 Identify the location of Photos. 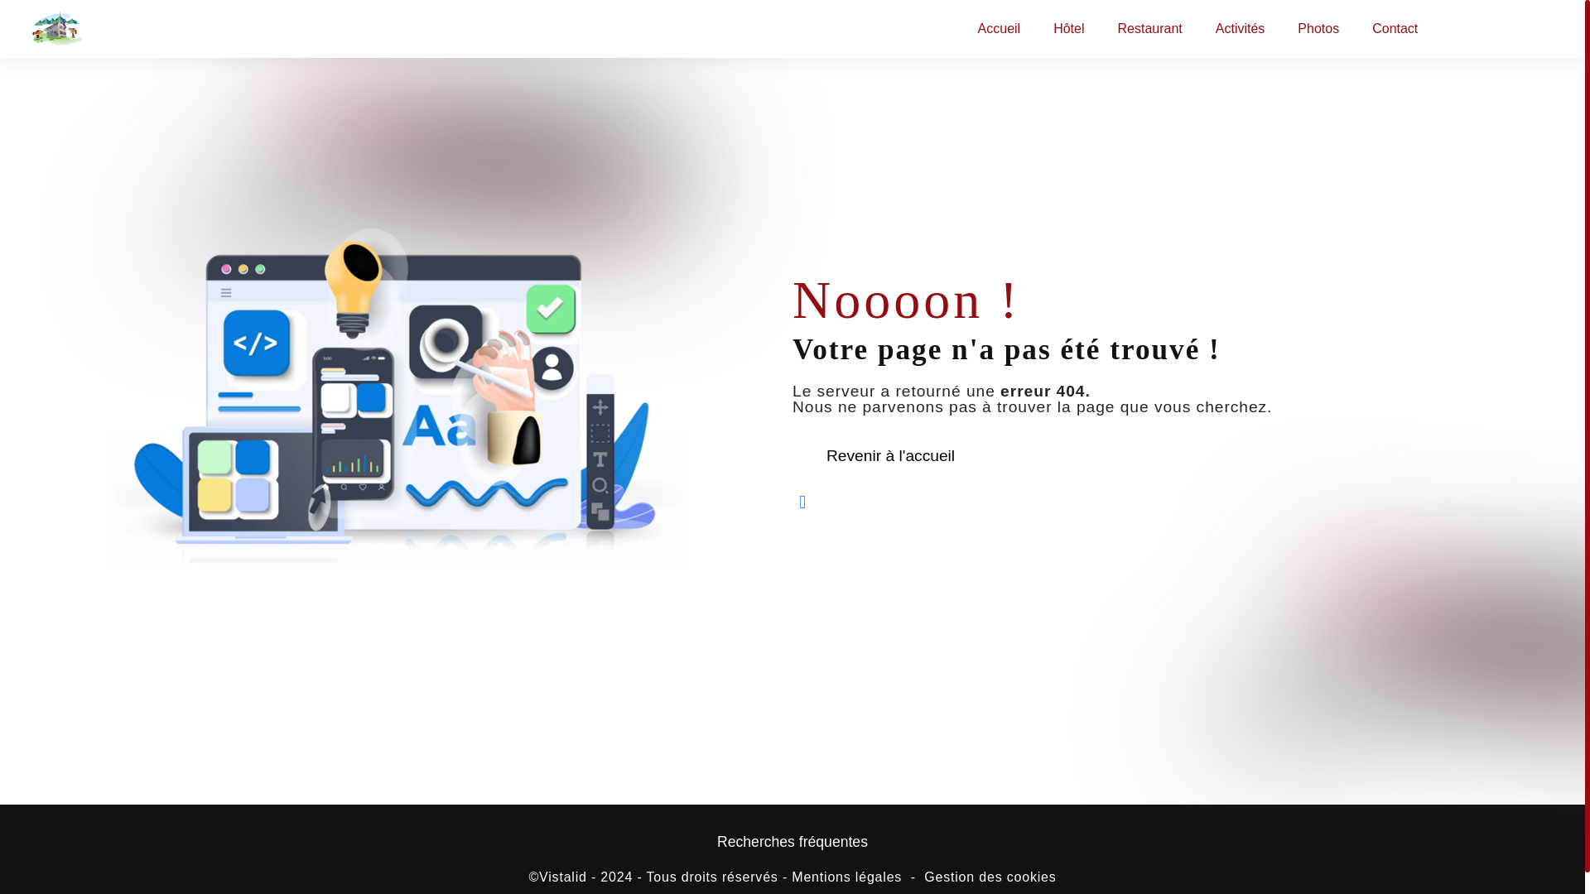
(1318, 28).